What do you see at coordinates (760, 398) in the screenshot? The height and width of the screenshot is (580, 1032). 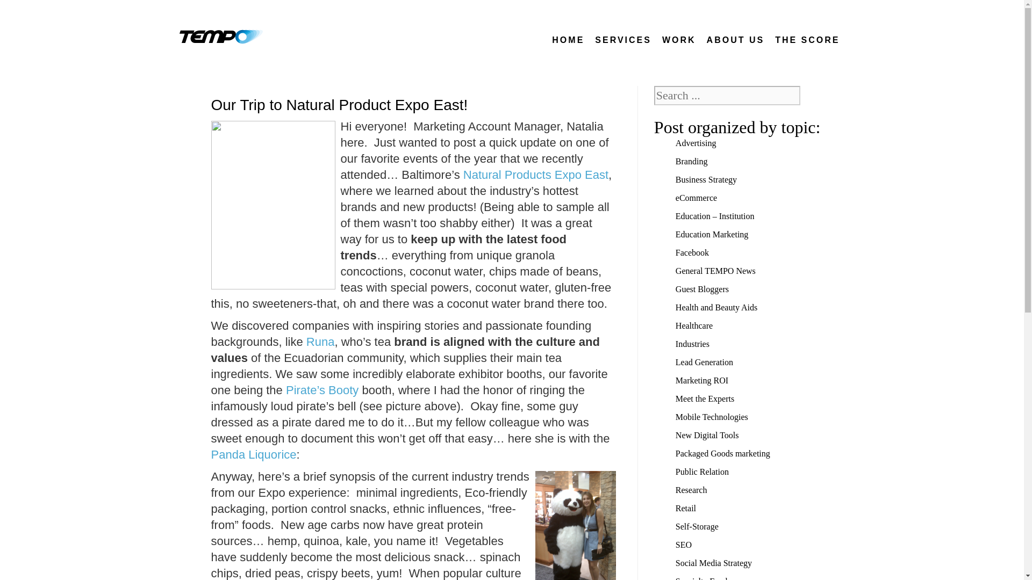 I see `Meet the Experts` at bounding box center [760, 398].